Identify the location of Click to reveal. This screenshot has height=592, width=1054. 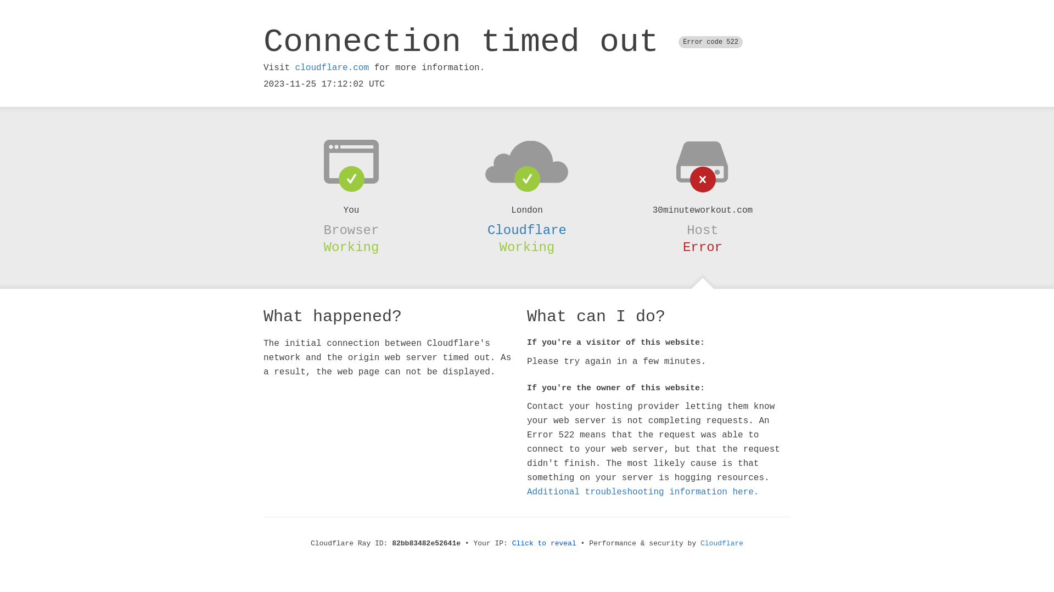
(545, 544).